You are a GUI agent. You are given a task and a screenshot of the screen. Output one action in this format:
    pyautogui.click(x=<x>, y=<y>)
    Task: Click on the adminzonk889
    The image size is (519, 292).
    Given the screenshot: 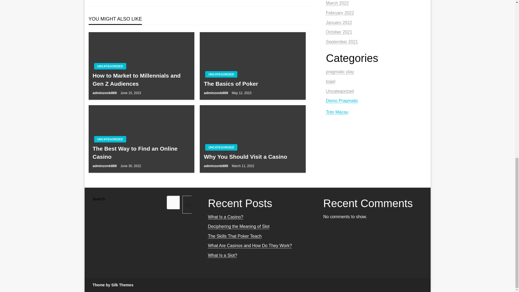 What is the action you would take?
    pyautogui.click(x=105, y=166)
    